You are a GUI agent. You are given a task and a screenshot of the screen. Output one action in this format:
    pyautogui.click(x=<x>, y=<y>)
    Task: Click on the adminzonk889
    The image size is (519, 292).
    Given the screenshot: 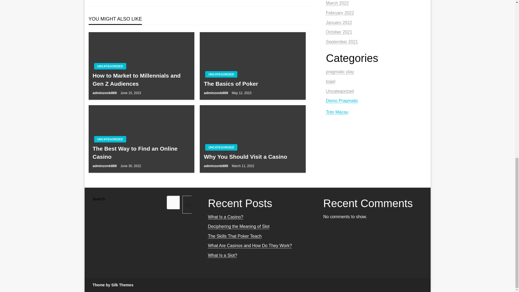 What is the action you would take?
    pyautogui.click(x=105, y=166)
    